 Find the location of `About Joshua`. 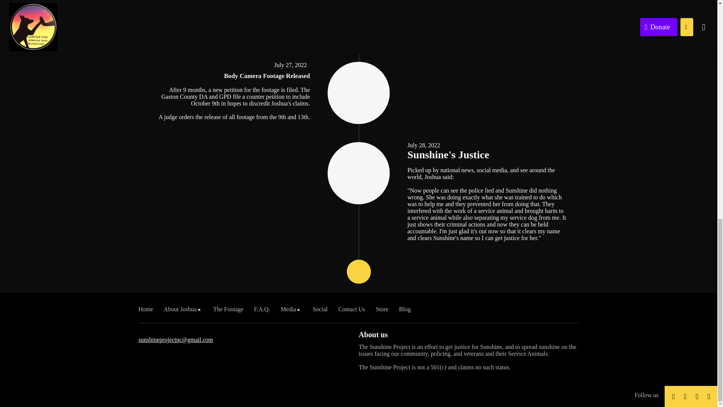

About Joshua is located at coordinates (183, 309).